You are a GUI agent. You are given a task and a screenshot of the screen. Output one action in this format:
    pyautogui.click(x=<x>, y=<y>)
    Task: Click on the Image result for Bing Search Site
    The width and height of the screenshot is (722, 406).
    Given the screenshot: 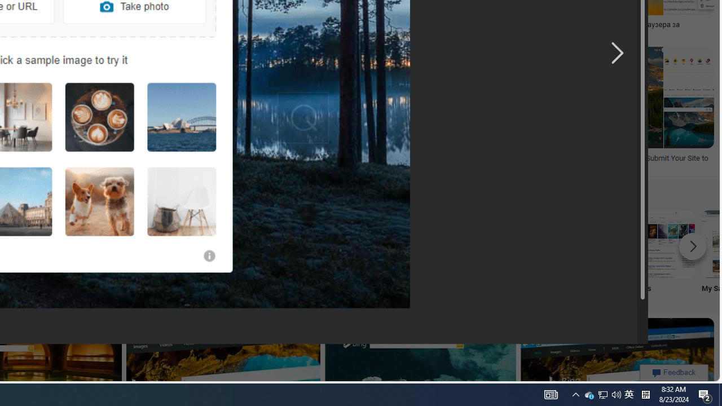 What is the action you would take?
    pyautogui.click(x=405, y=97)
    